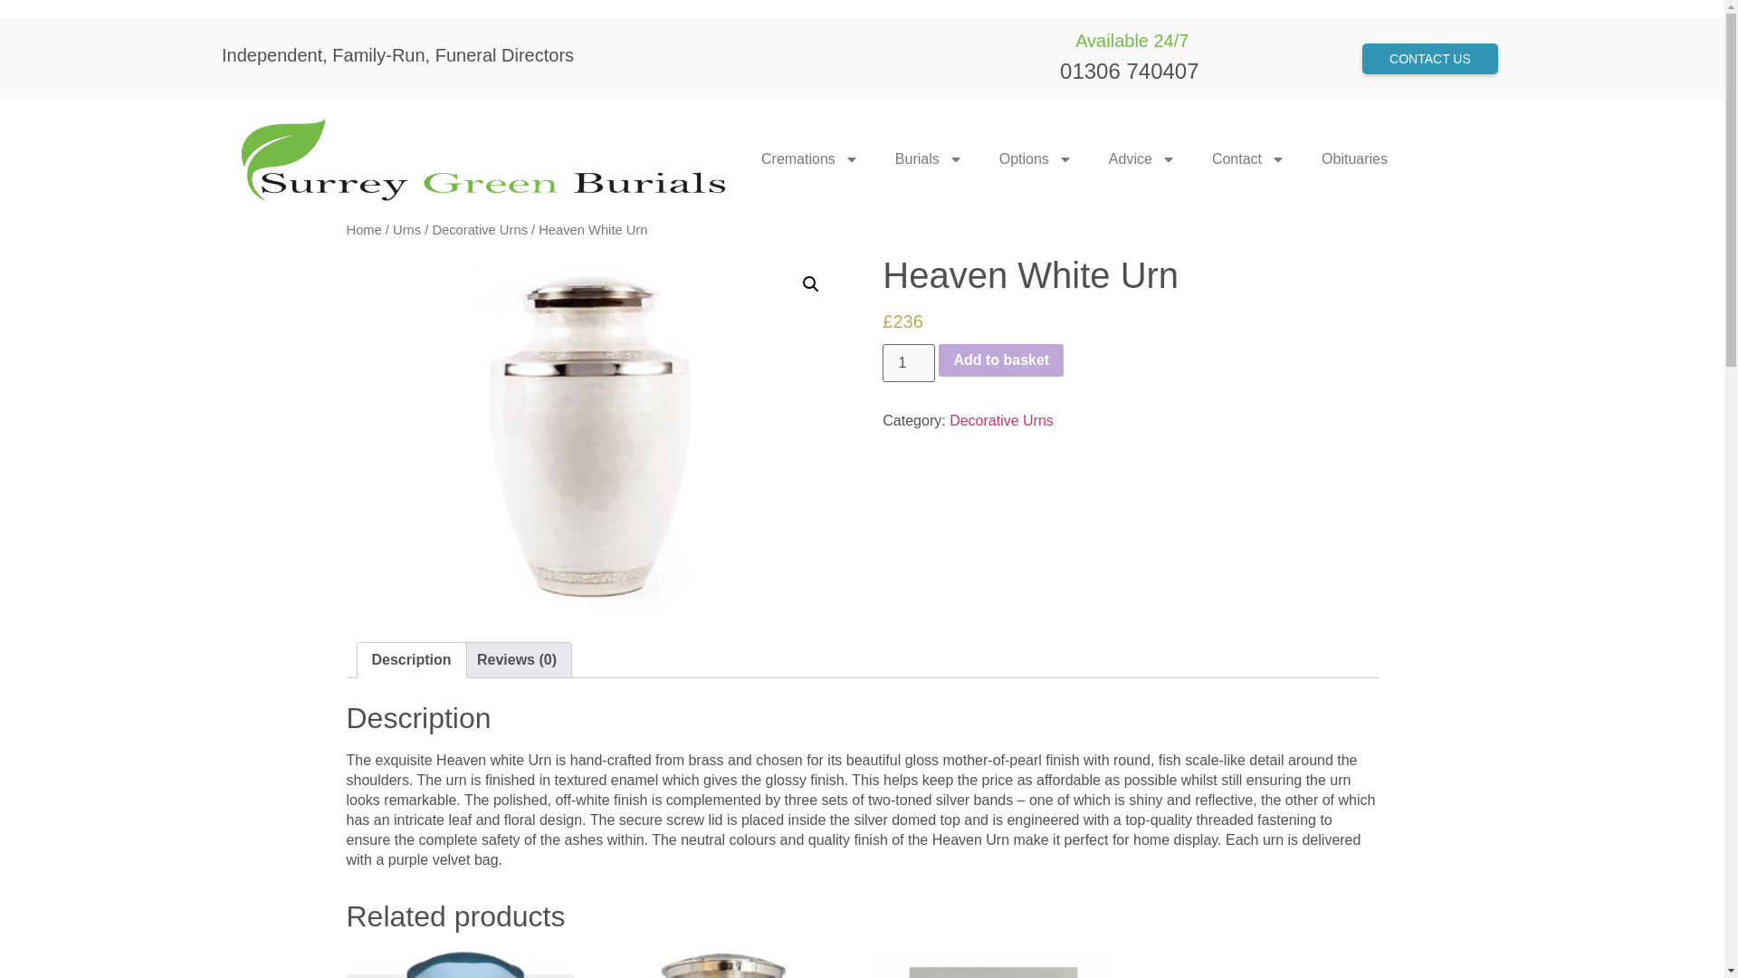 This screenshot has width=1738, height=978. I want to click on Cremations, so click(810, 159).